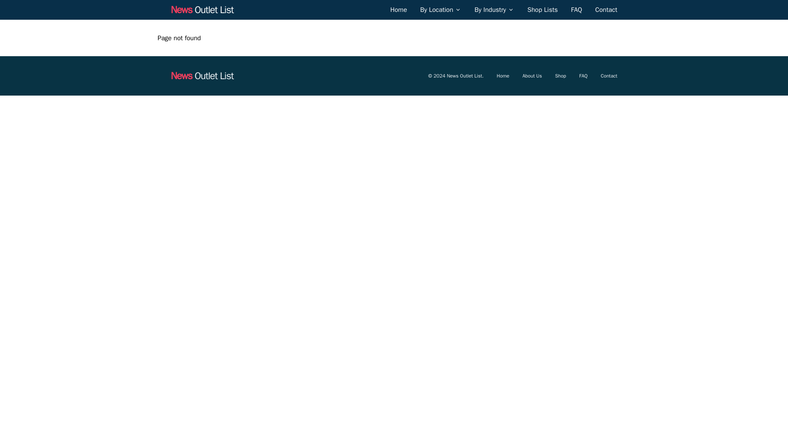 This screenshot has height=443, width=788. What do you see at coordinates (202, 9) in the screenshot?
I see `News Outlet List` at bounding box center [202, 9].